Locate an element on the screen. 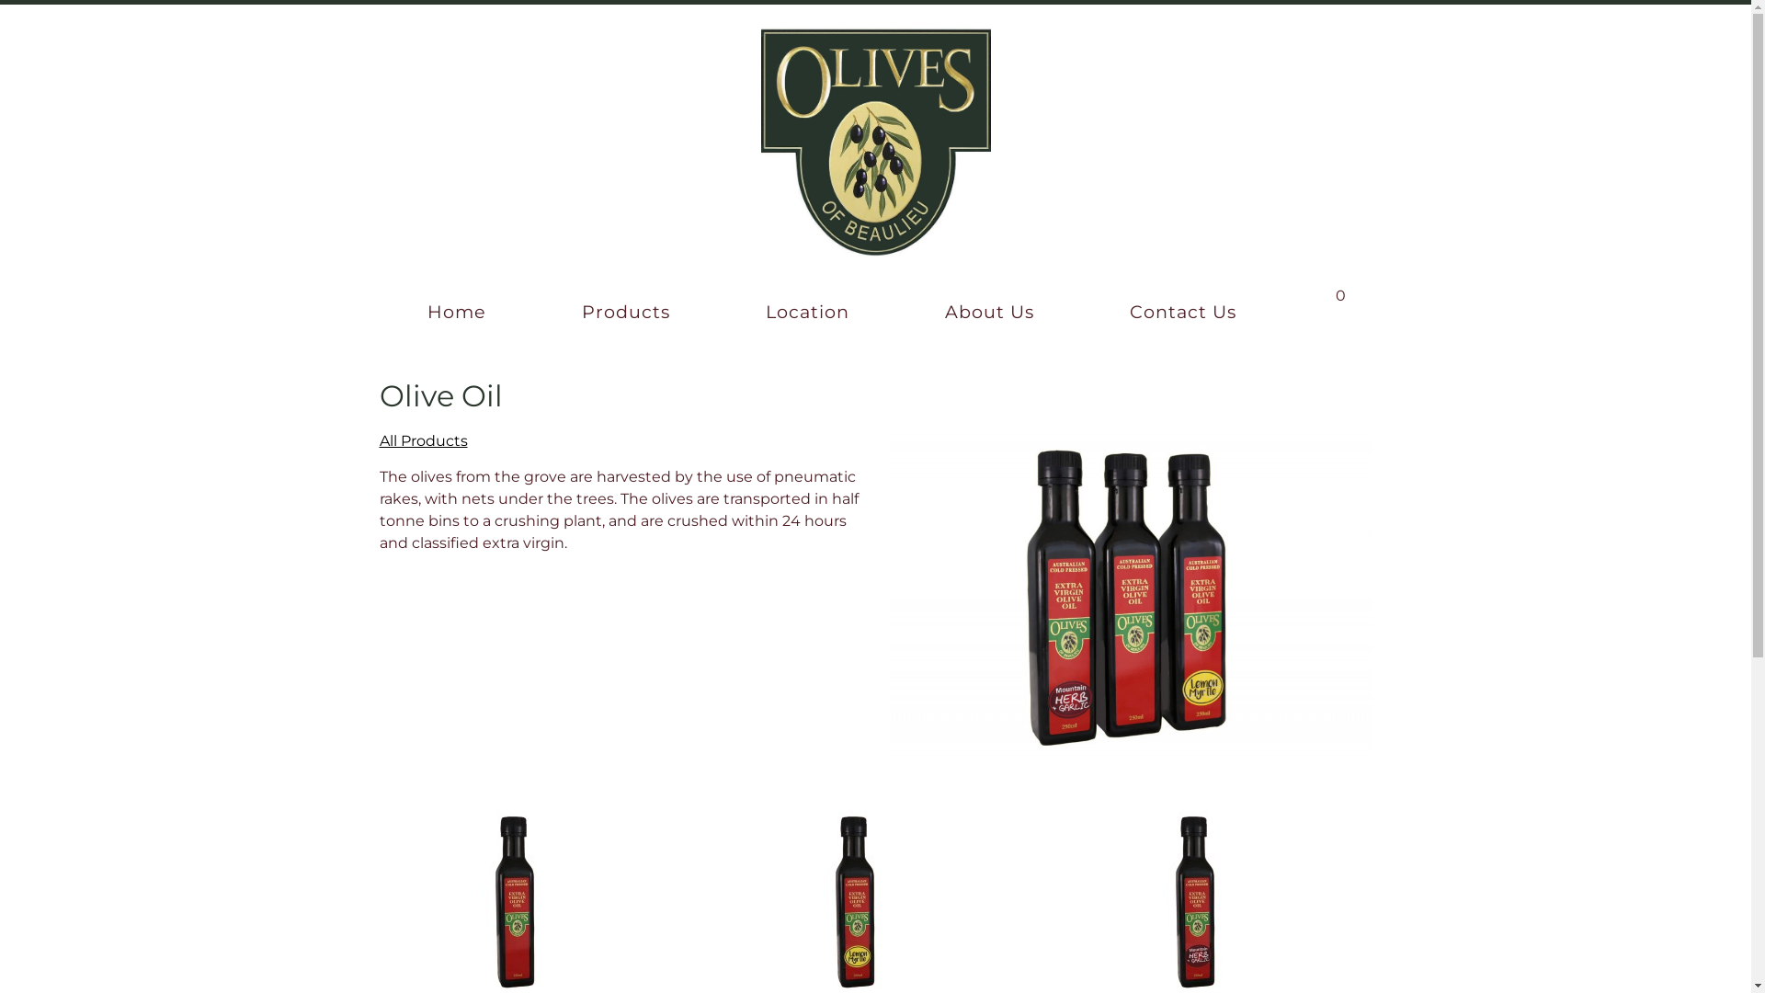 This screenshot has height=993, width=1765. Home is located at coordinates (458, 311).